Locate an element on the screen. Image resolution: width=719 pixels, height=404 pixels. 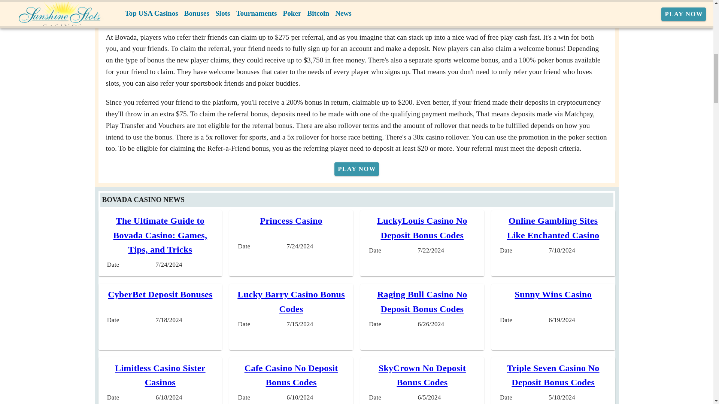
Triple Seven Casino No Deposit Bonus Codes is located at coordinates (553, 375).